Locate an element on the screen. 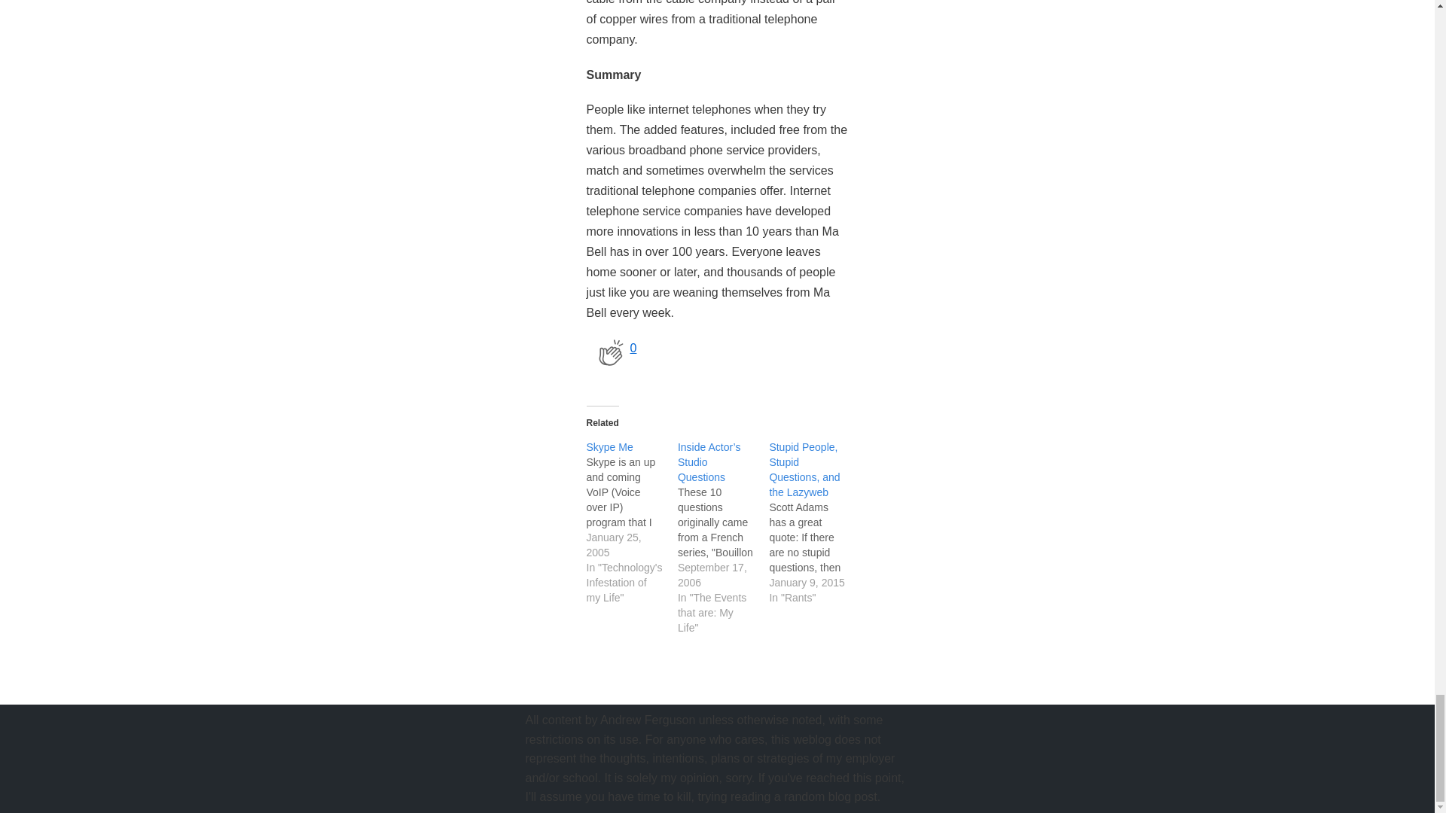  0 is located at coordinates (610, 352).